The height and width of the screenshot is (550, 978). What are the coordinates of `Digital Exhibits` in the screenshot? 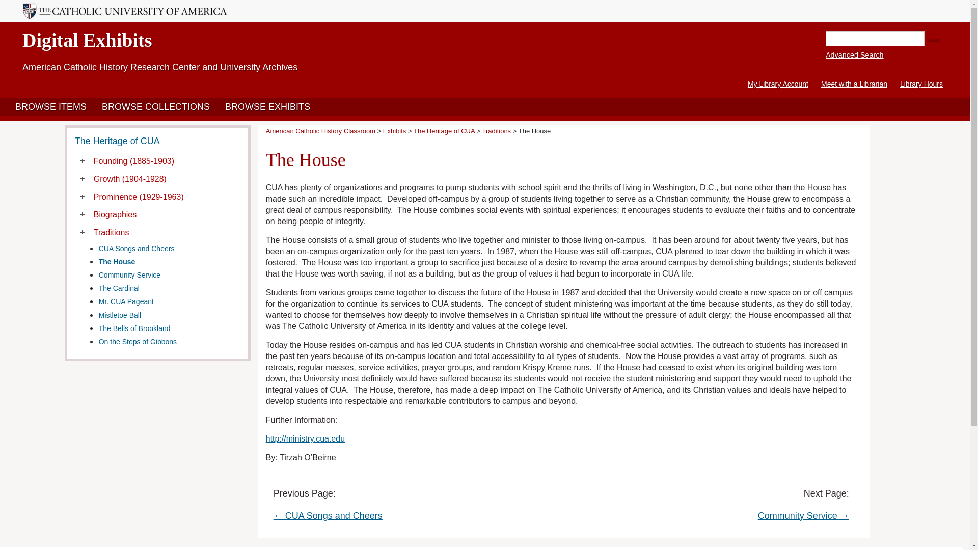 It's located at (87, 40).